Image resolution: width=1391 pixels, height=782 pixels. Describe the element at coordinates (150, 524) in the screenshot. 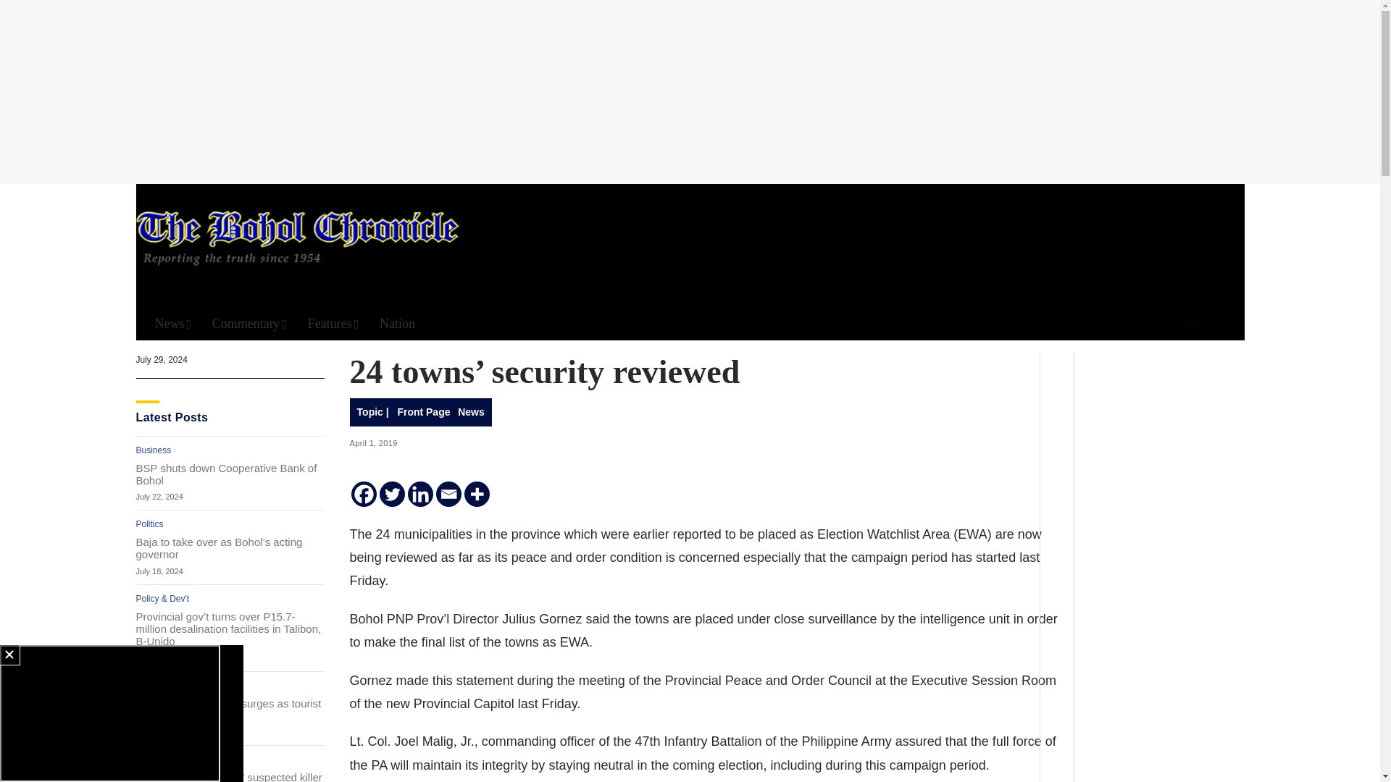

I see `Politics` at that location.